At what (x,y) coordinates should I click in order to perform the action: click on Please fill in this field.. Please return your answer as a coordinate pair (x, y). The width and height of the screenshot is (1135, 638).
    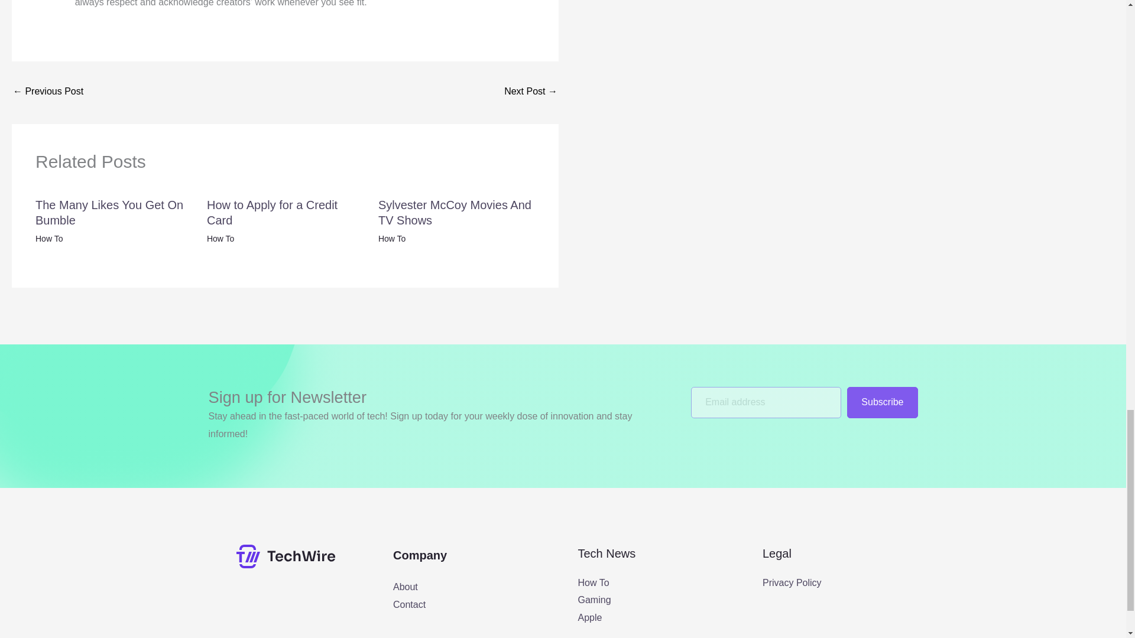
    Looking at the image, I should click on (766, 402).